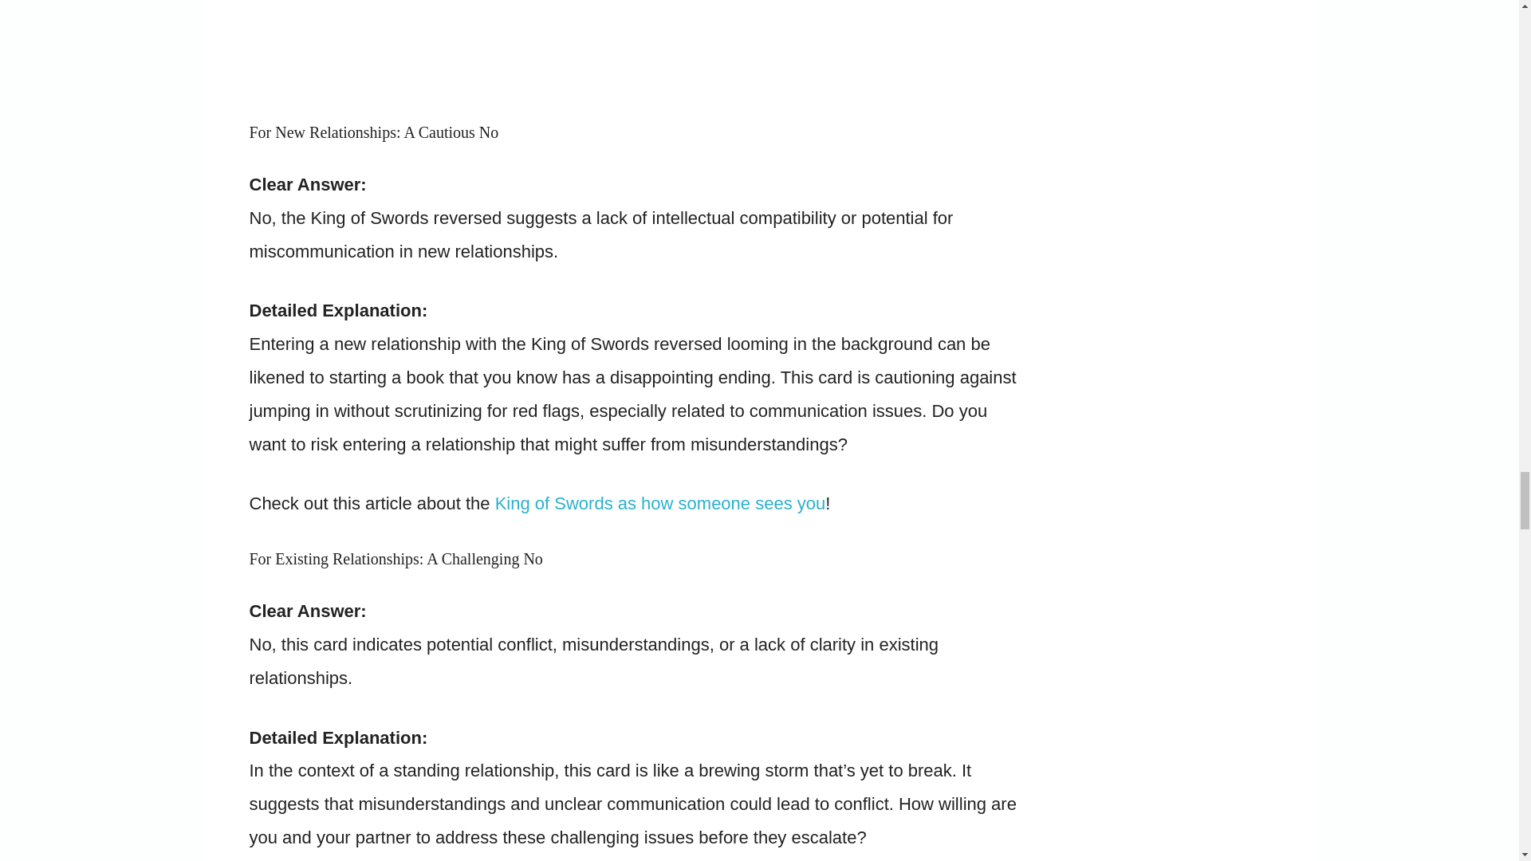  What do you see at coordinates (660, 502) in the screenshot?
I see `King of Swords as how someone sees you` at bounding box center [660, 502].